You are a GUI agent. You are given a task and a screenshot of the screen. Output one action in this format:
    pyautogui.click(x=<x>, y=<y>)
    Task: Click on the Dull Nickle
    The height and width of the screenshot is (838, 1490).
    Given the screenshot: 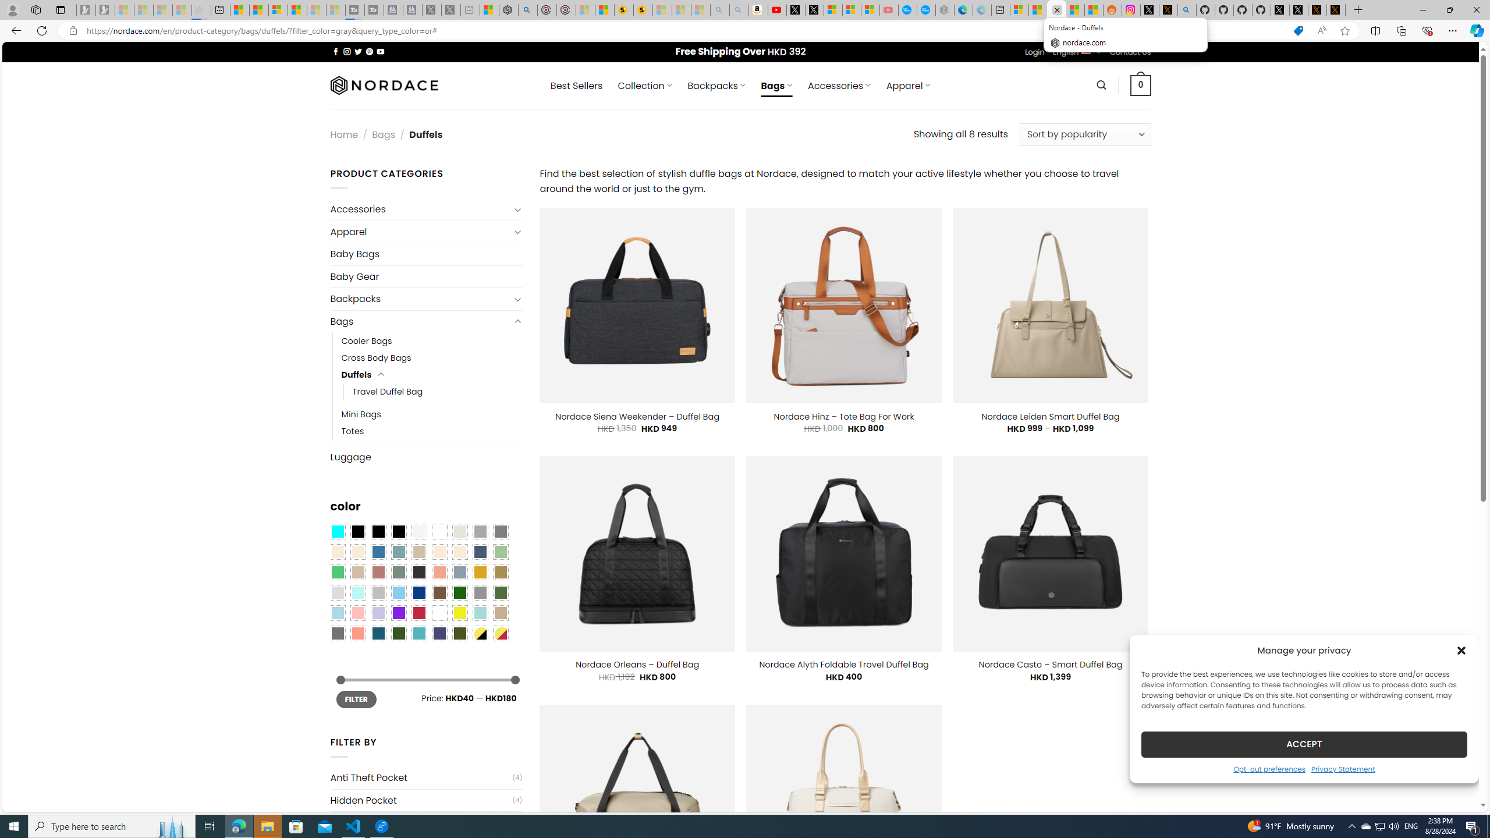 What is the action you would take?
    pyautogui.click(x=337, y=633)
    